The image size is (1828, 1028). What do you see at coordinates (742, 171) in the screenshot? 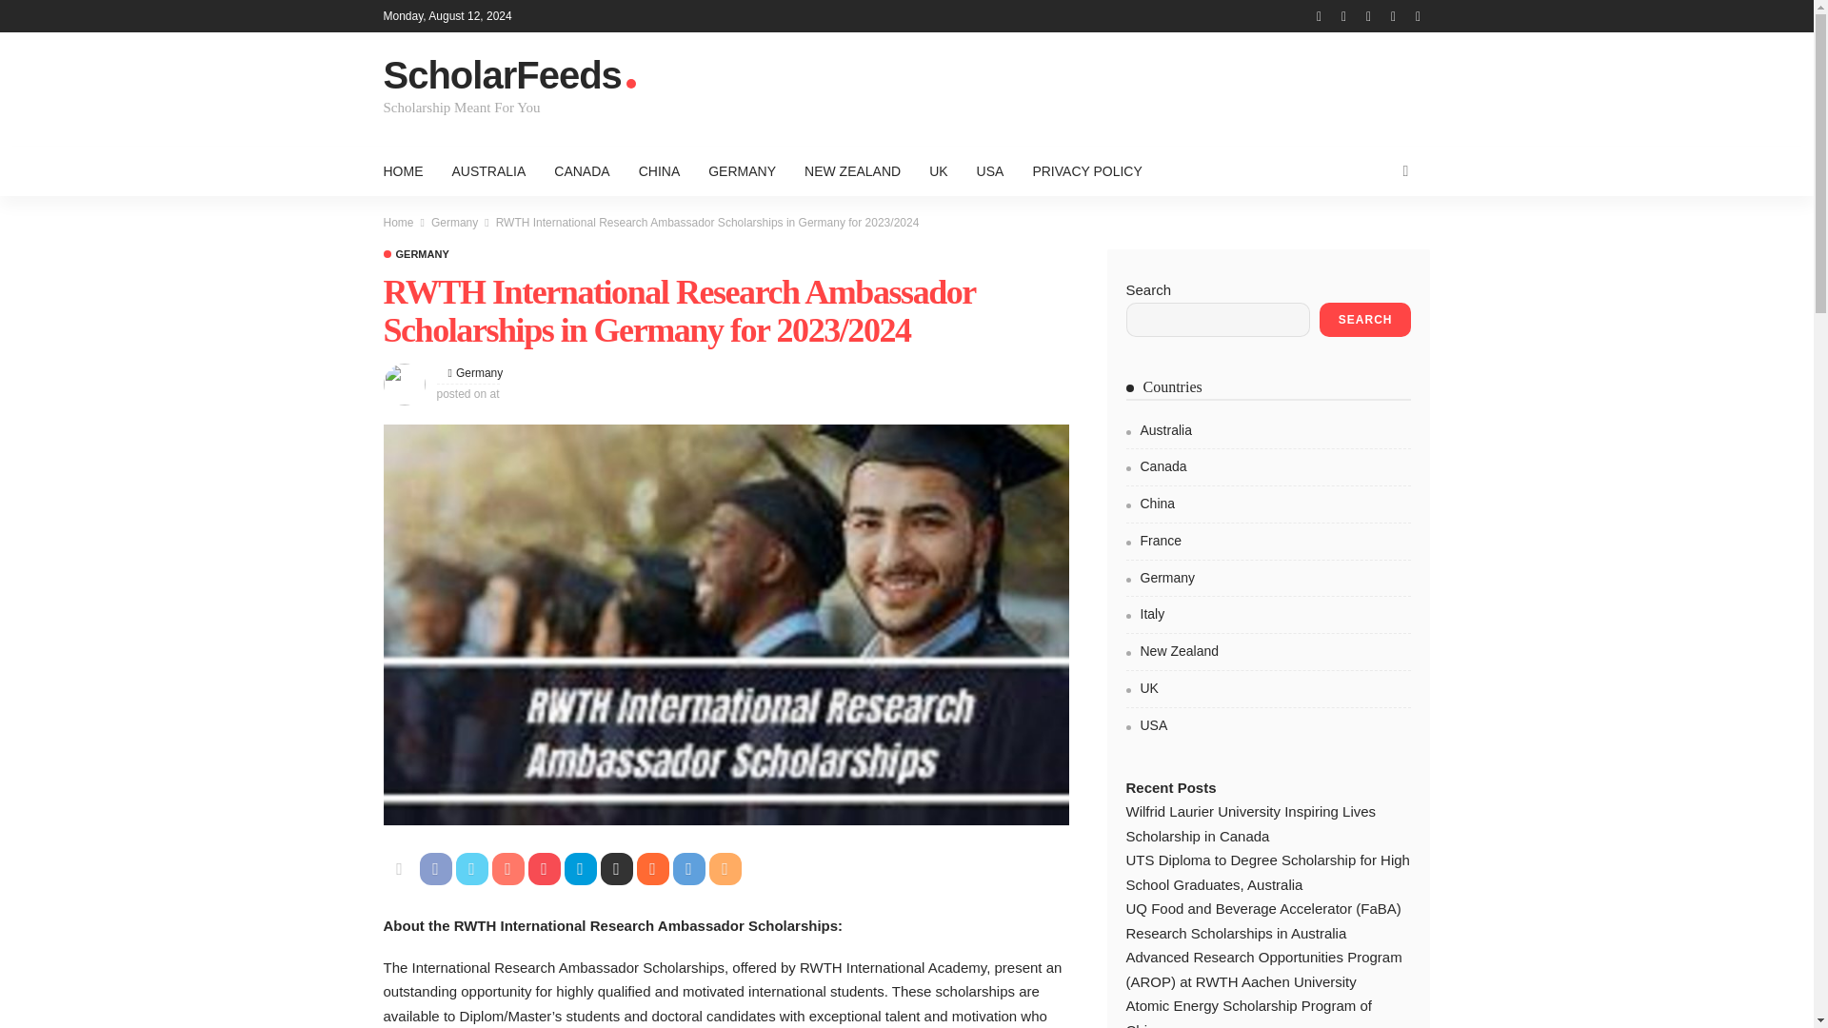
I see `GERMANY` at bounding box center [742, 171].